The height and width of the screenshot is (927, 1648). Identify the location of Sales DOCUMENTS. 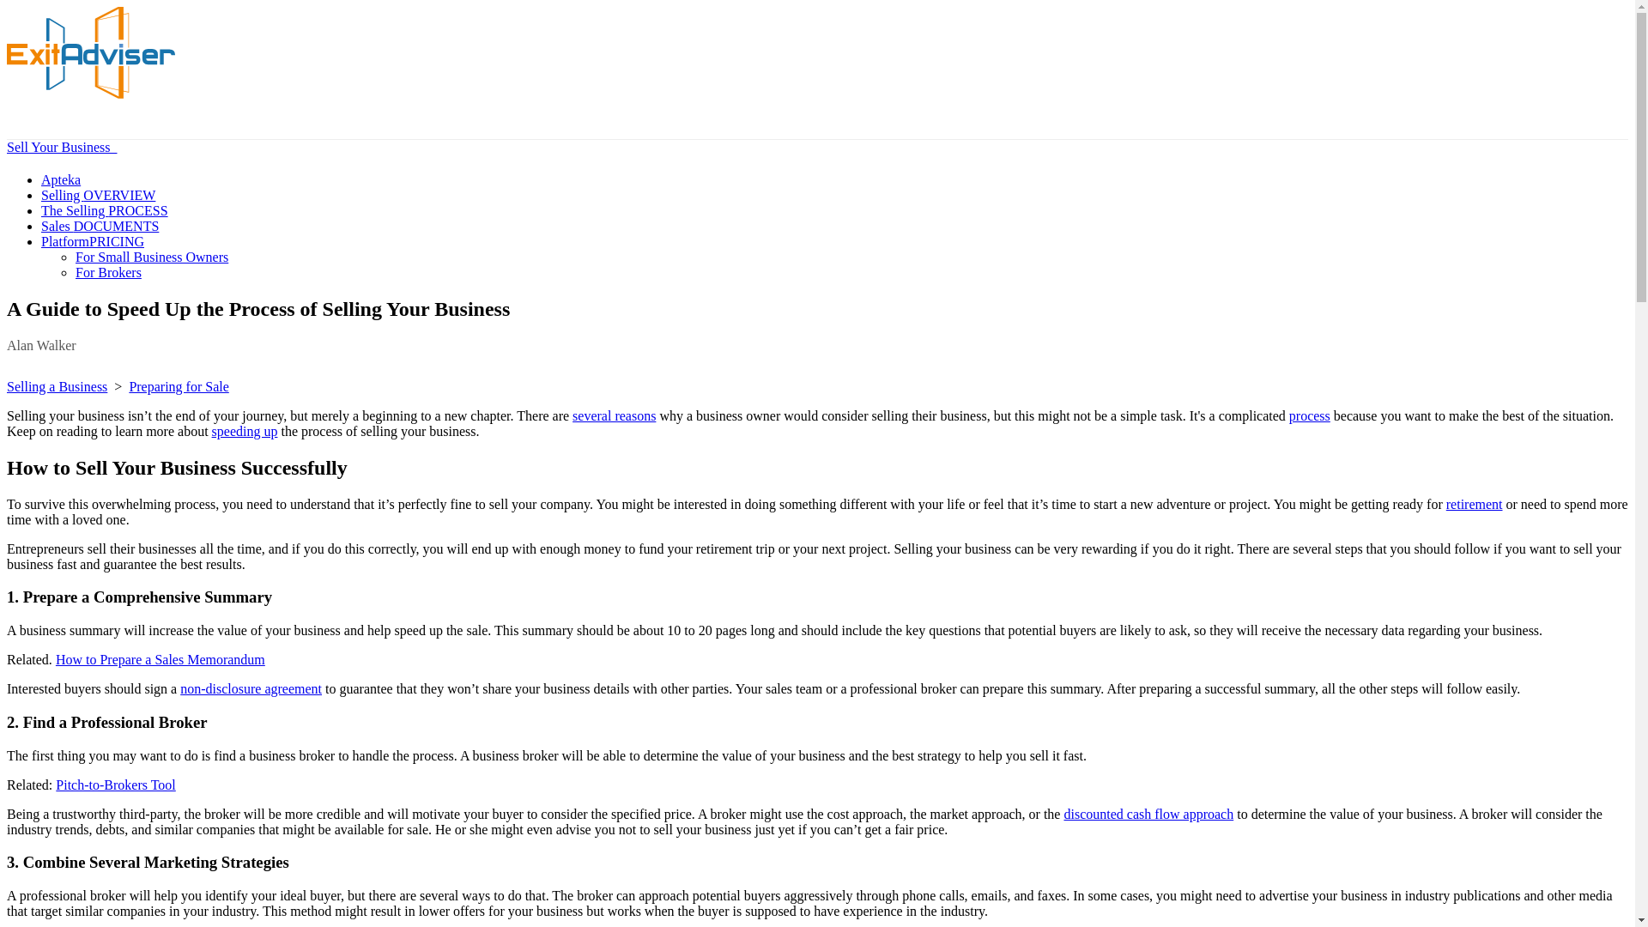
(100, 226).